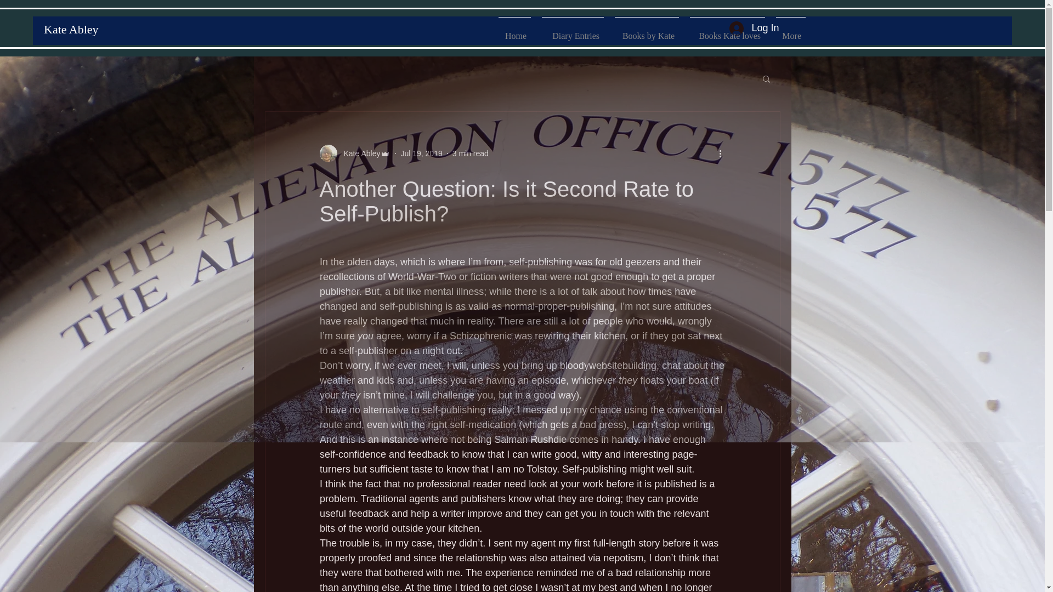  What do you see at coordinates (359, 153) in the screenshot?
I see `Kate Abley` at bounding box center [359, 153].